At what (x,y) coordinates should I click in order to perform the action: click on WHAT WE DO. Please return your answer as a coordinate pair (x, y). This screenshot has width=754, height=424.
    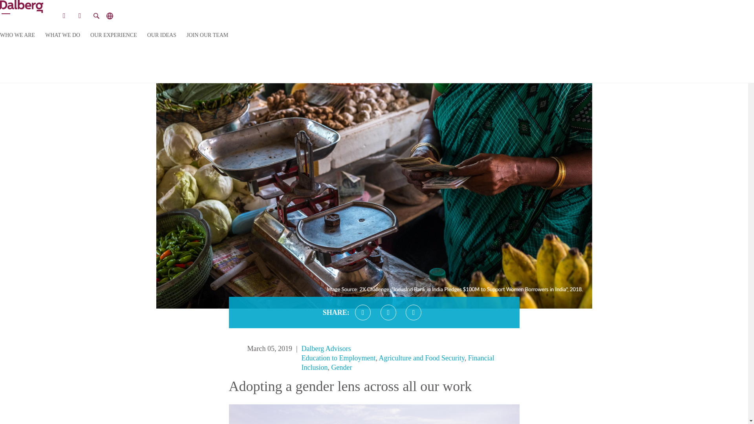
    Looking at the image, I should click on (62, 35).